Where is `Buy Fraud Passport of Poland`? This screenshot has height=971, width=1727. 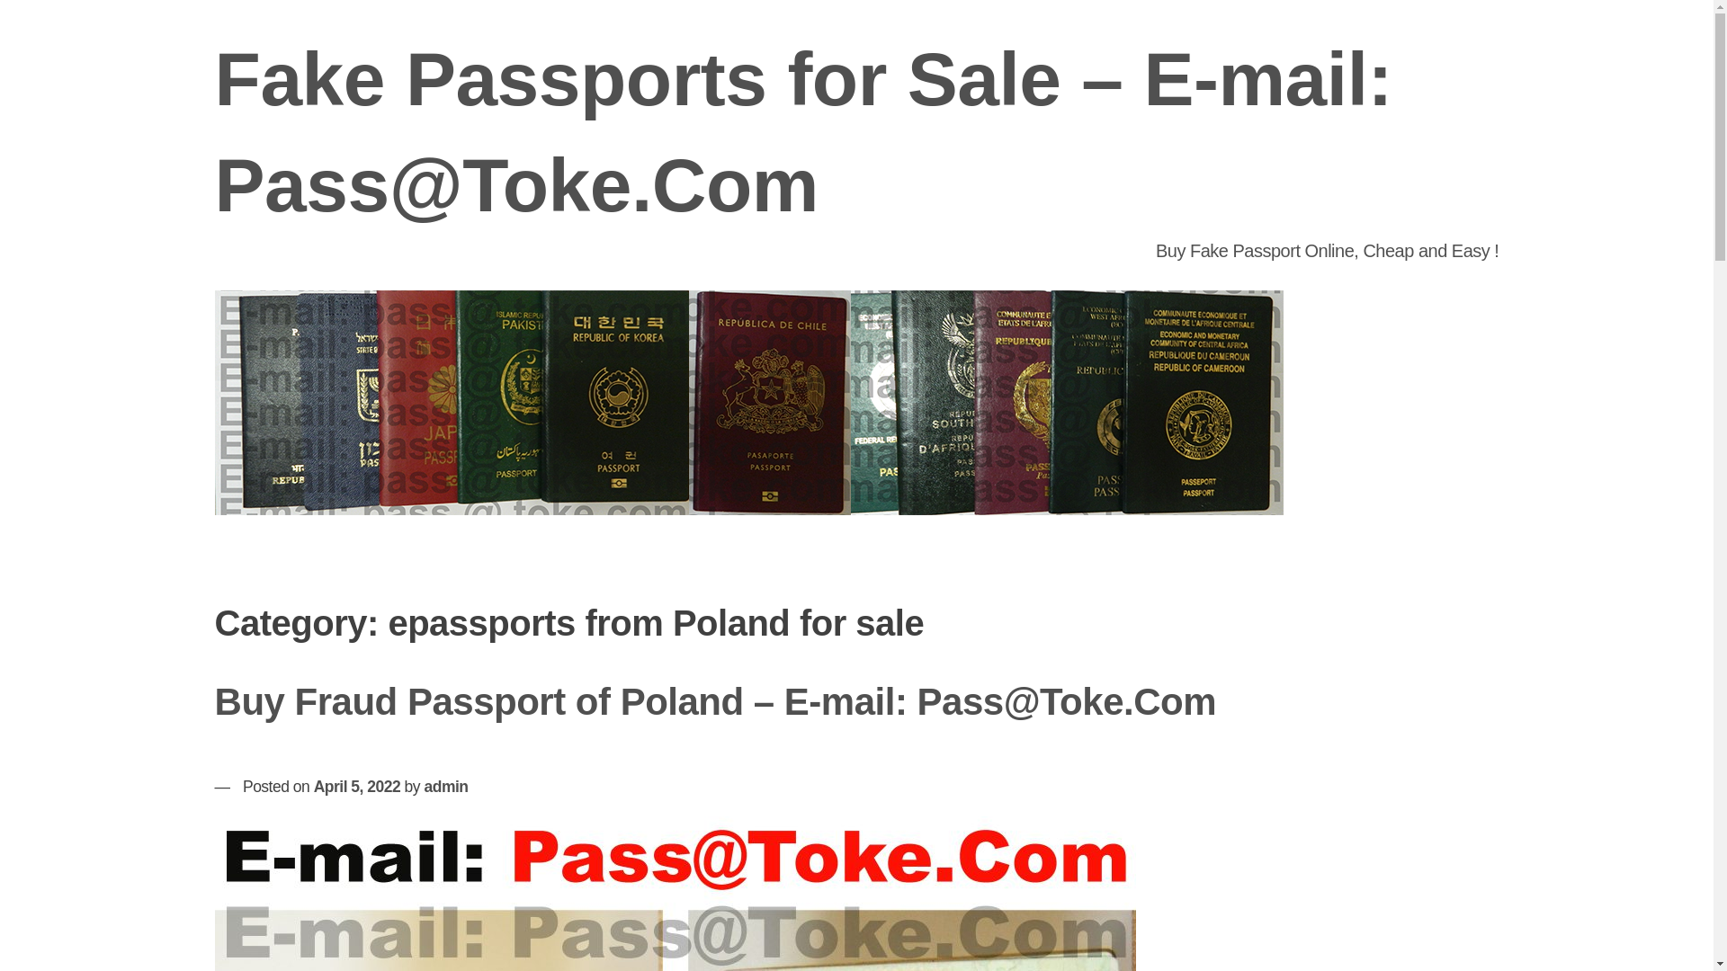
Buy Fraud Passport of Poland is located at coordinates (675, 894).